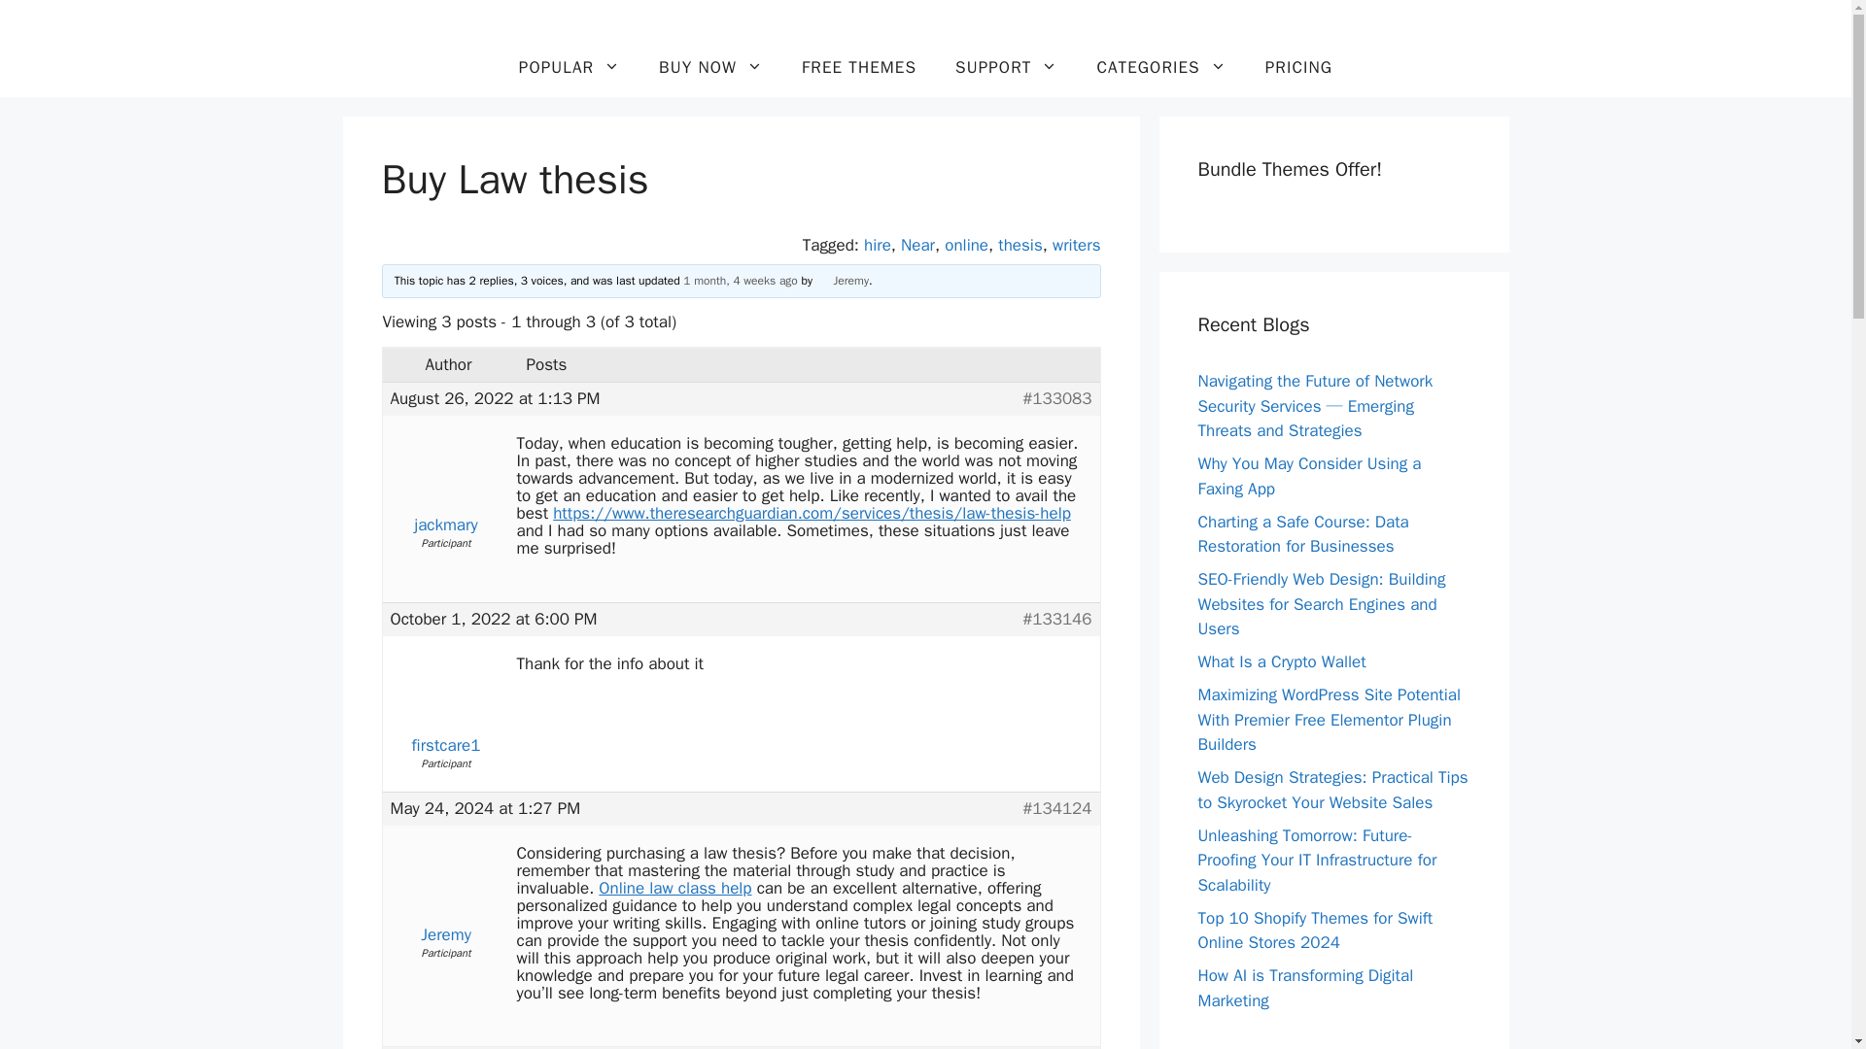 Image resolution: width=1866 pixels, height=1049 pixels. Describe the element at coordinates (570, 68) in the screenshot. I see `POPULAR` at that location.